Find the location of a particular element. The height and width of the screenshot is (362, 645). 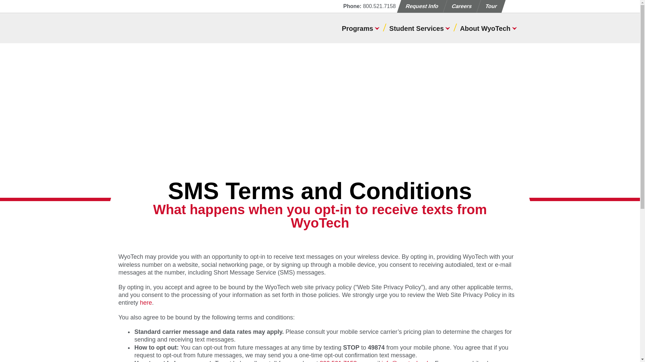

800.521.7158 is located at coordinates (379, 6).